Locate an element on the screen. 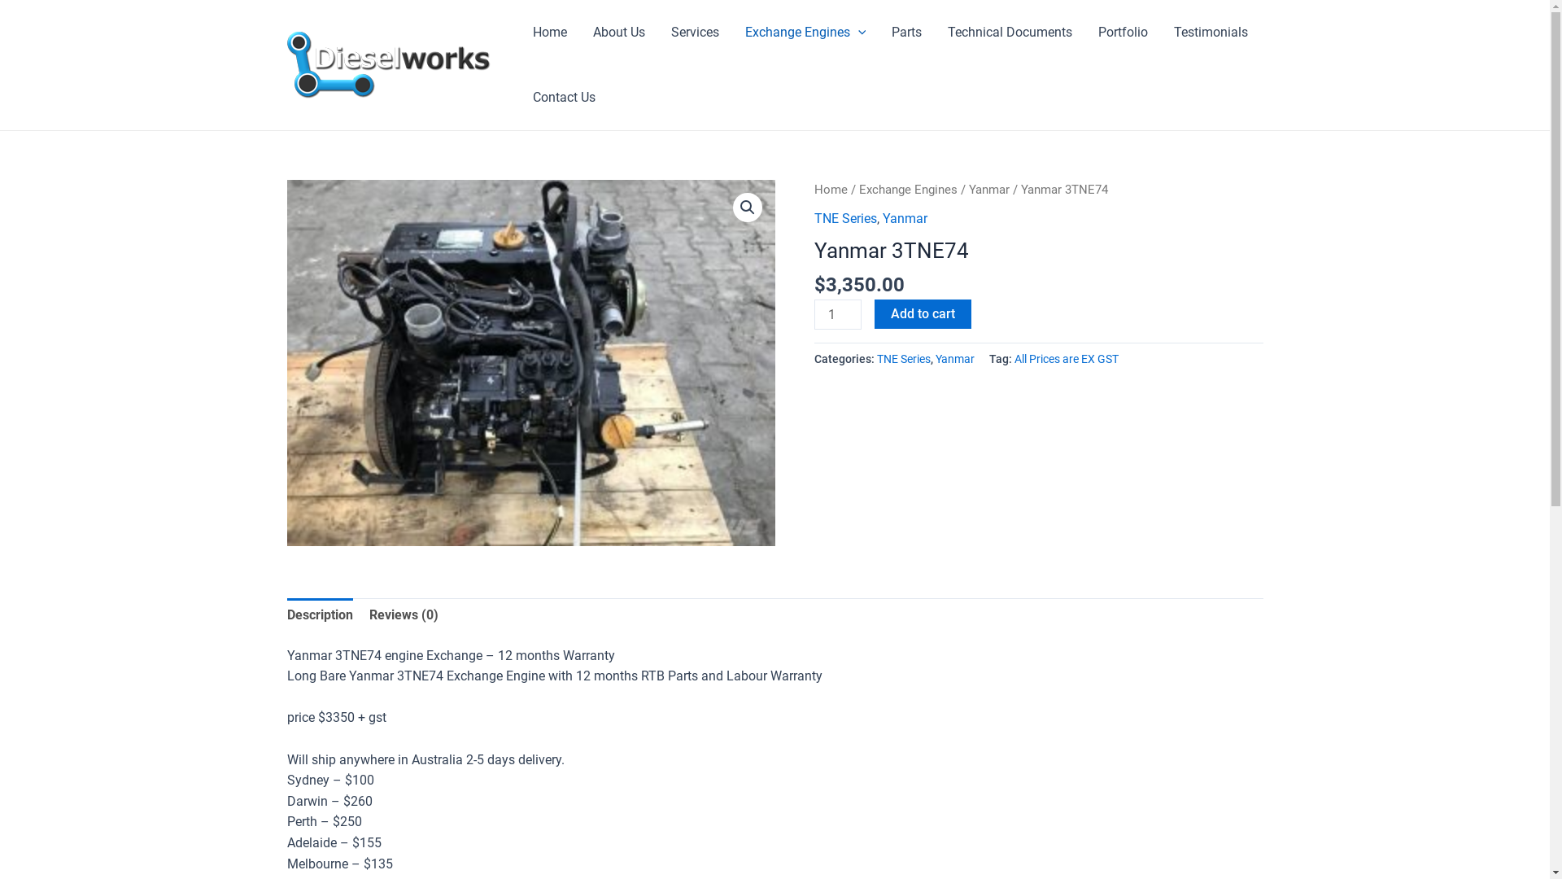  Services is located at coordinates (695, 33).